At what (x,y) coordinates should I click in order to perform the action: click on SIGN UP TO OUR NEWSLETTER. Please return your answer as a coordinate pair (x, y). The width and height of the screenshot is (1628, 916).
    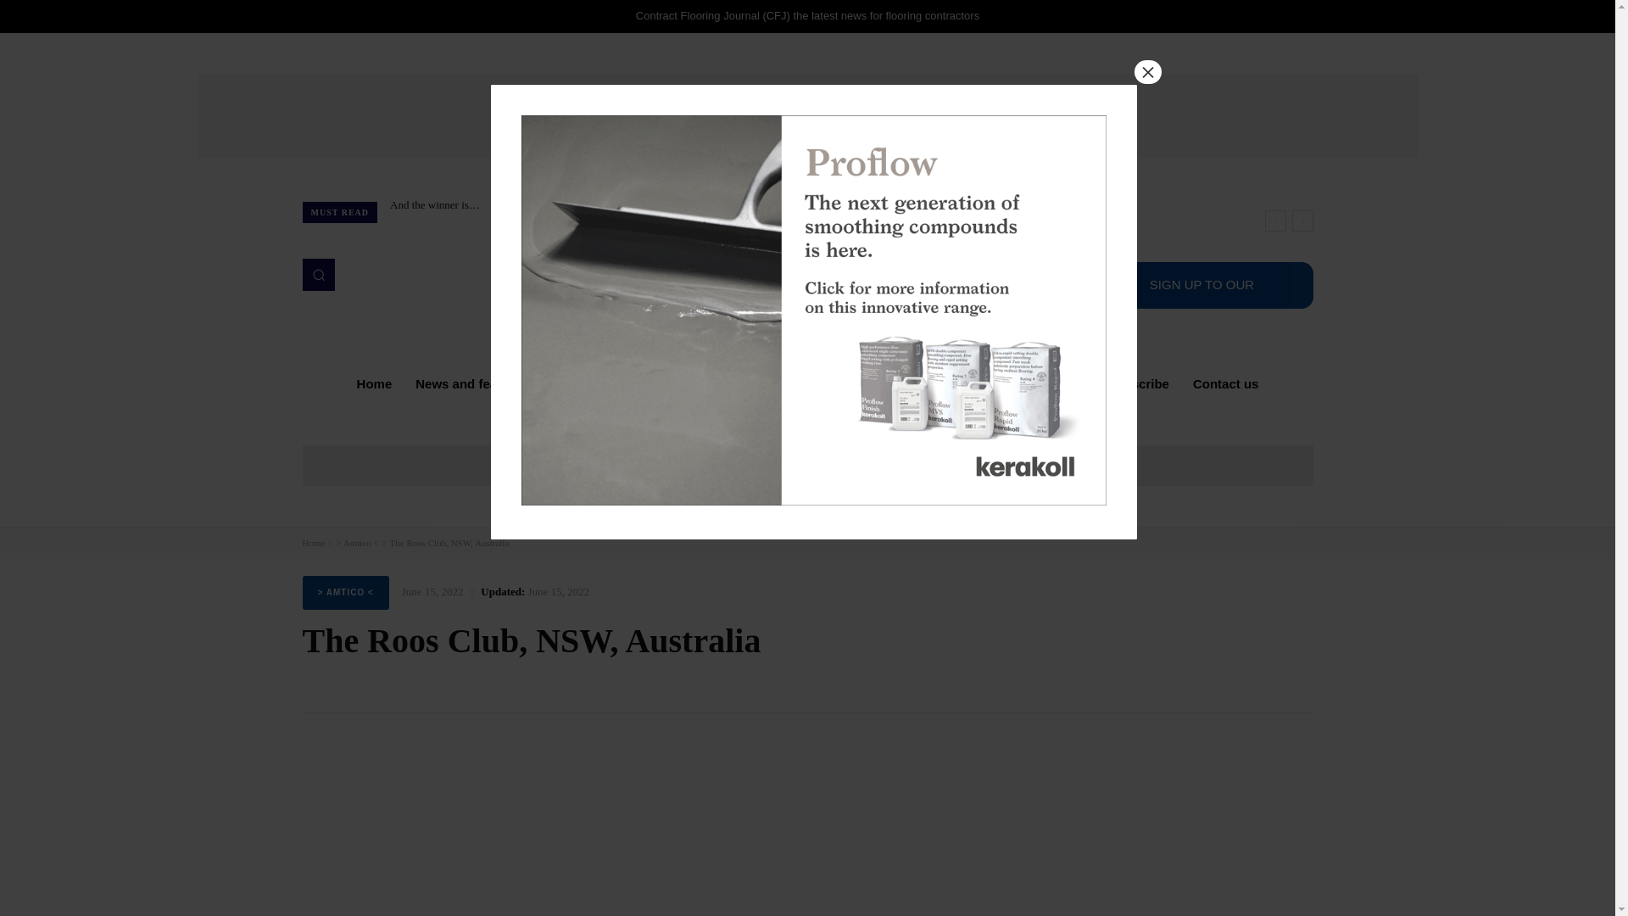
    Looking at the image, I should click on (1201, 285).